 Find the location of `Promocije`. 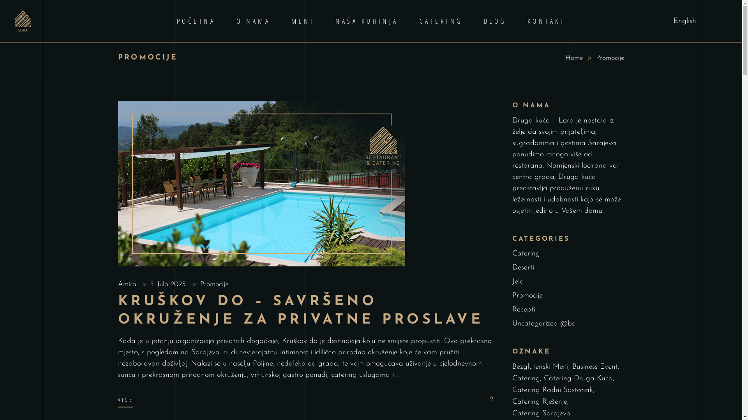

Promocije is located at coordinates (214, 285).